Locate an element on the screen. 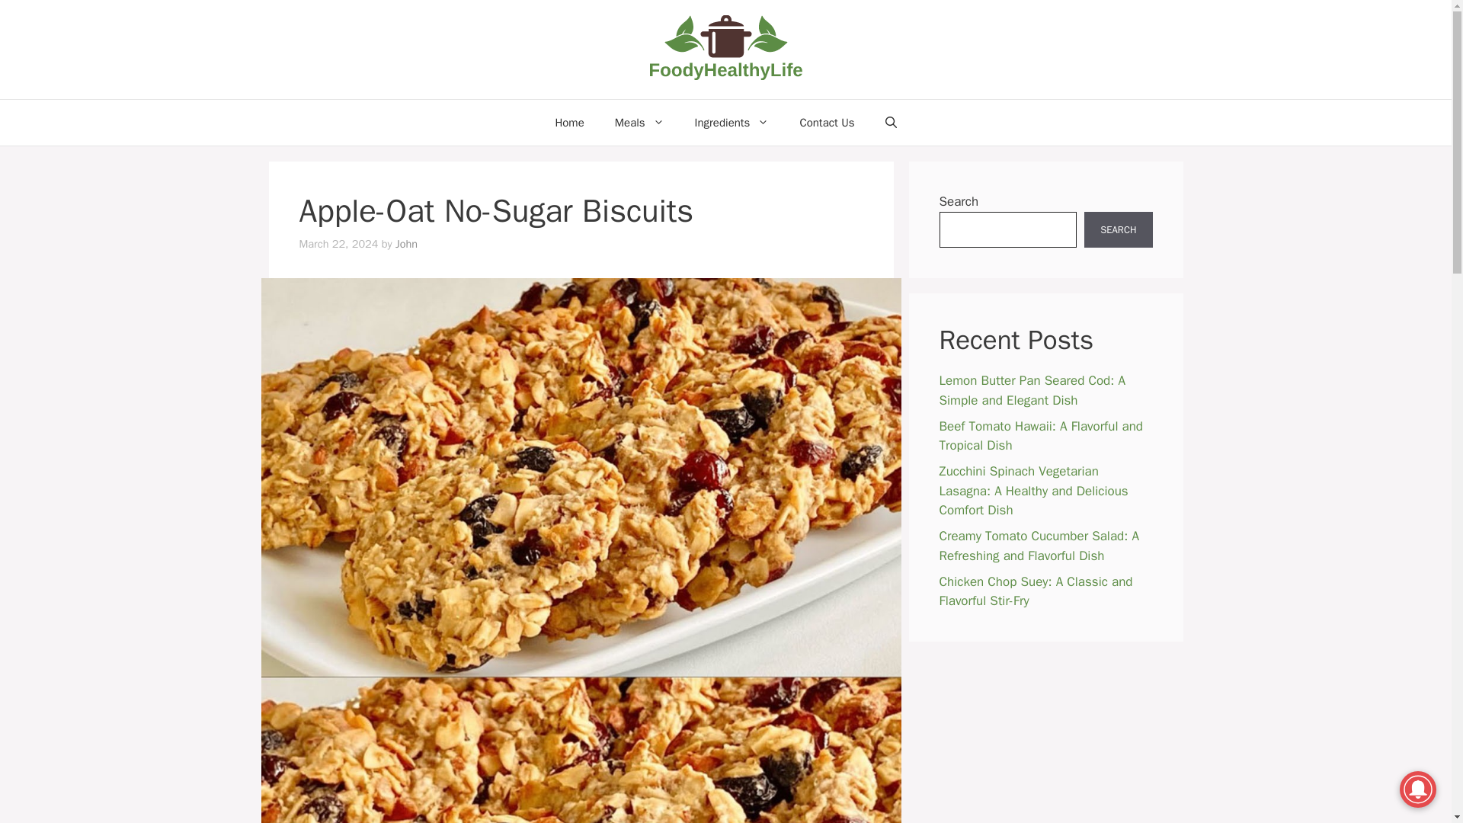  Lemon Butter Pan Seared Cod: A Simple and Elegant Dish is located at coordinates (1032, 390).